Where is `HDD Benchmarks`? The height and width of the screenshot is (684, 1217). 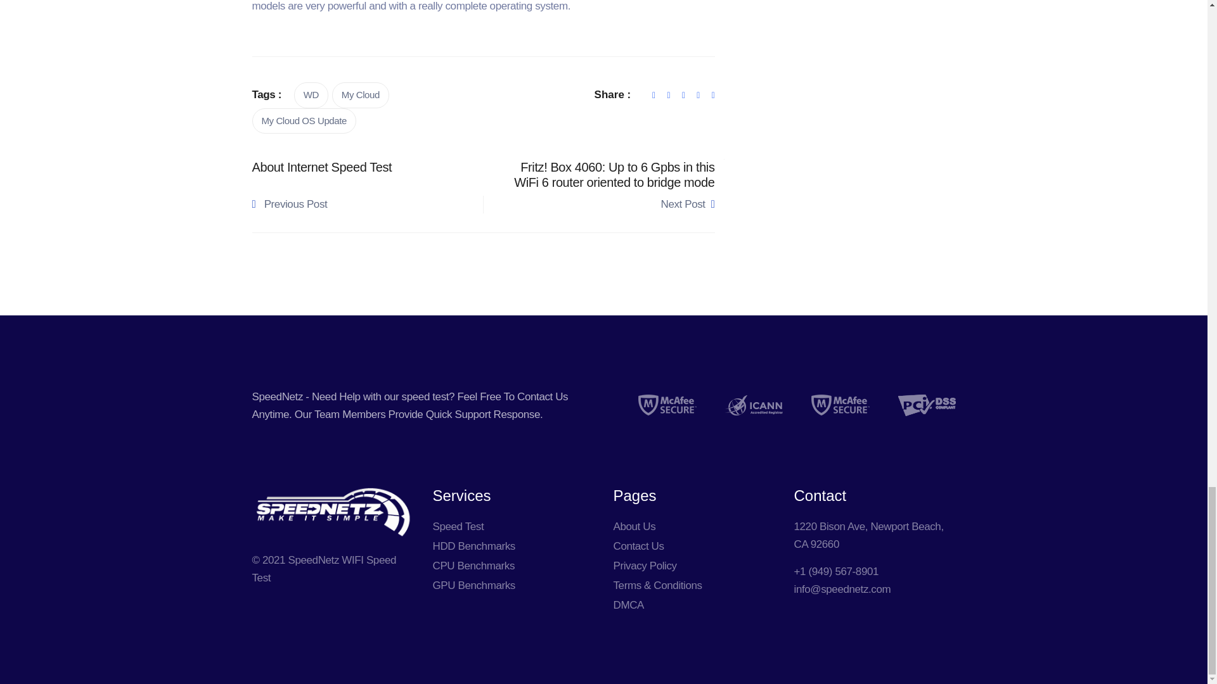
HDD Benchmarks is located at coordinates (473, 546).